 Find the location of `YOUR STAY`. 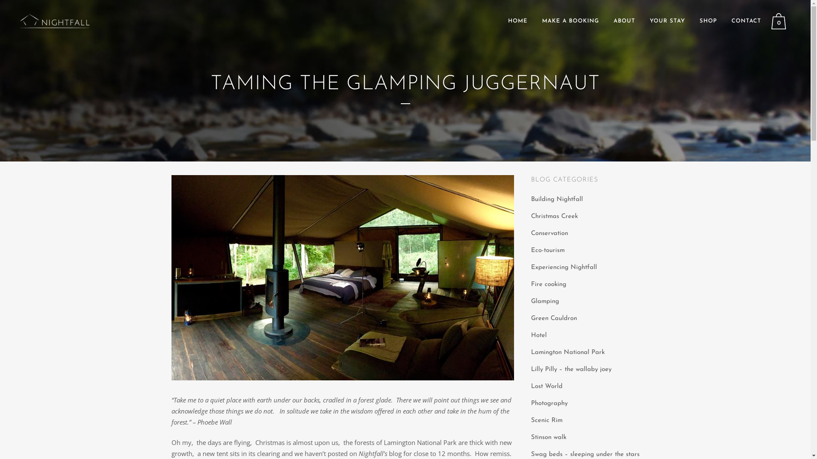

YOUR STAY is located at coordinates (667, 21).